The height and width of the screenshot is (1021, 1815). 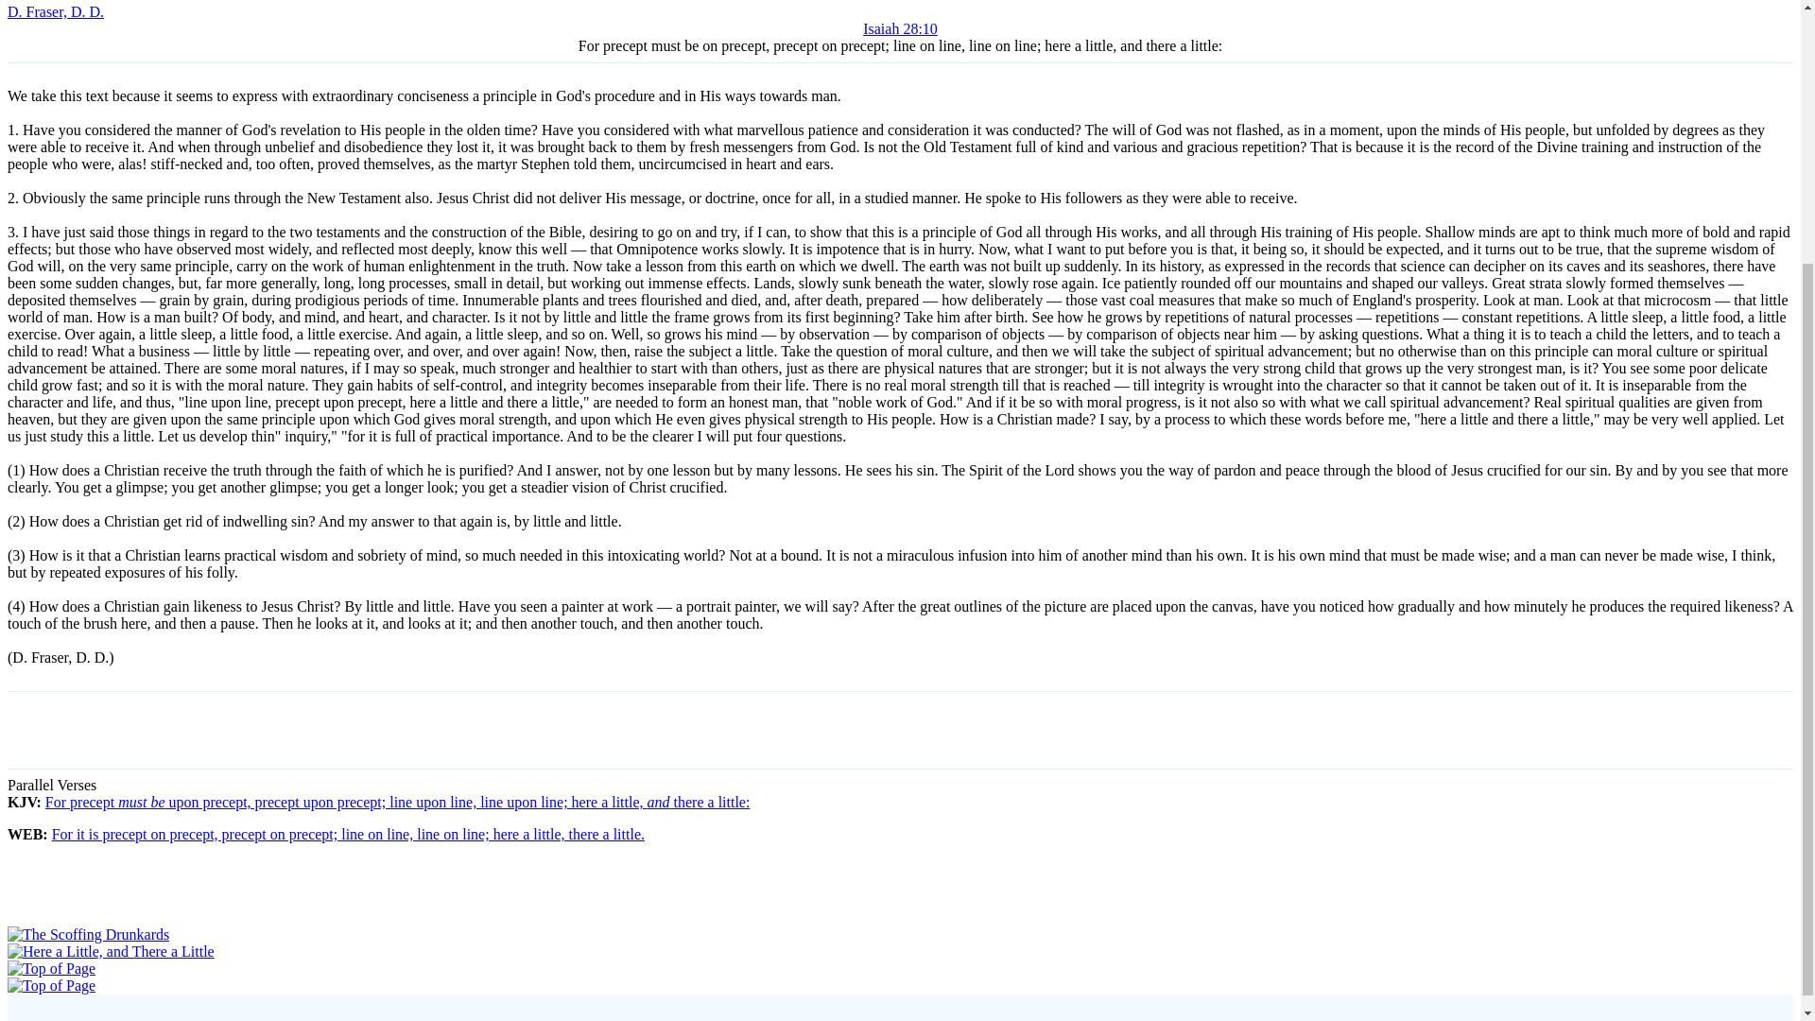 I want to click on Top of Page, so click(x=51, y=968).